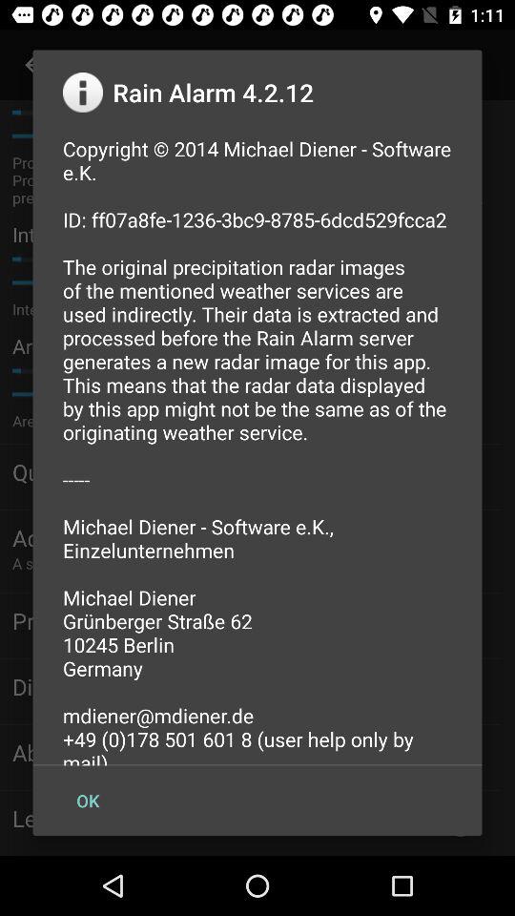 Image resolution: width=515 pixels, height=916 pixels. What do you see at coordinates (88, 800) in the screenshot?
I see `select item below the copyright 2014 michael icon` at bounding box center [88, 800].